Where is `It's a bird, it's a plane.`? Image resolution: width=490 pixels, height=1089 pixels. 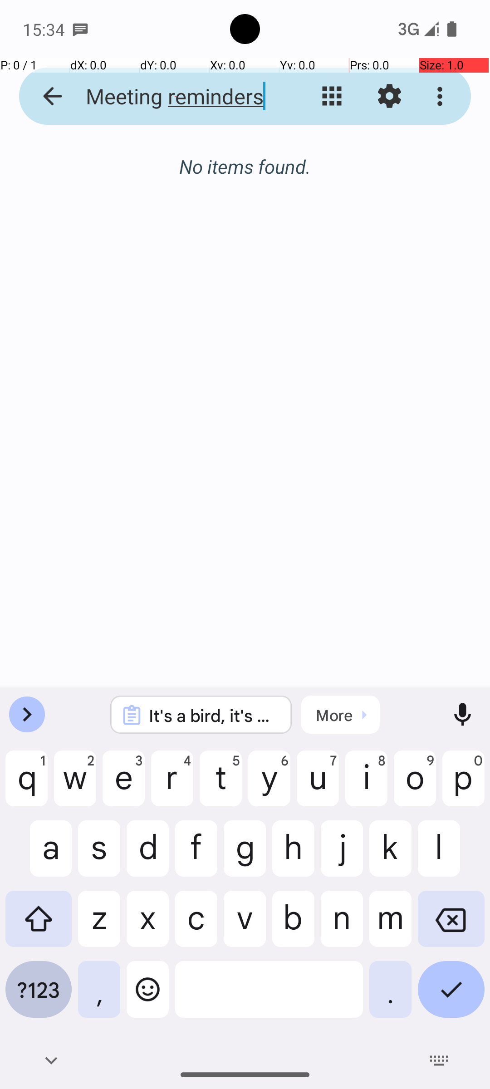 It's a bird, it's a plane. is located at coordinates (213, 715).